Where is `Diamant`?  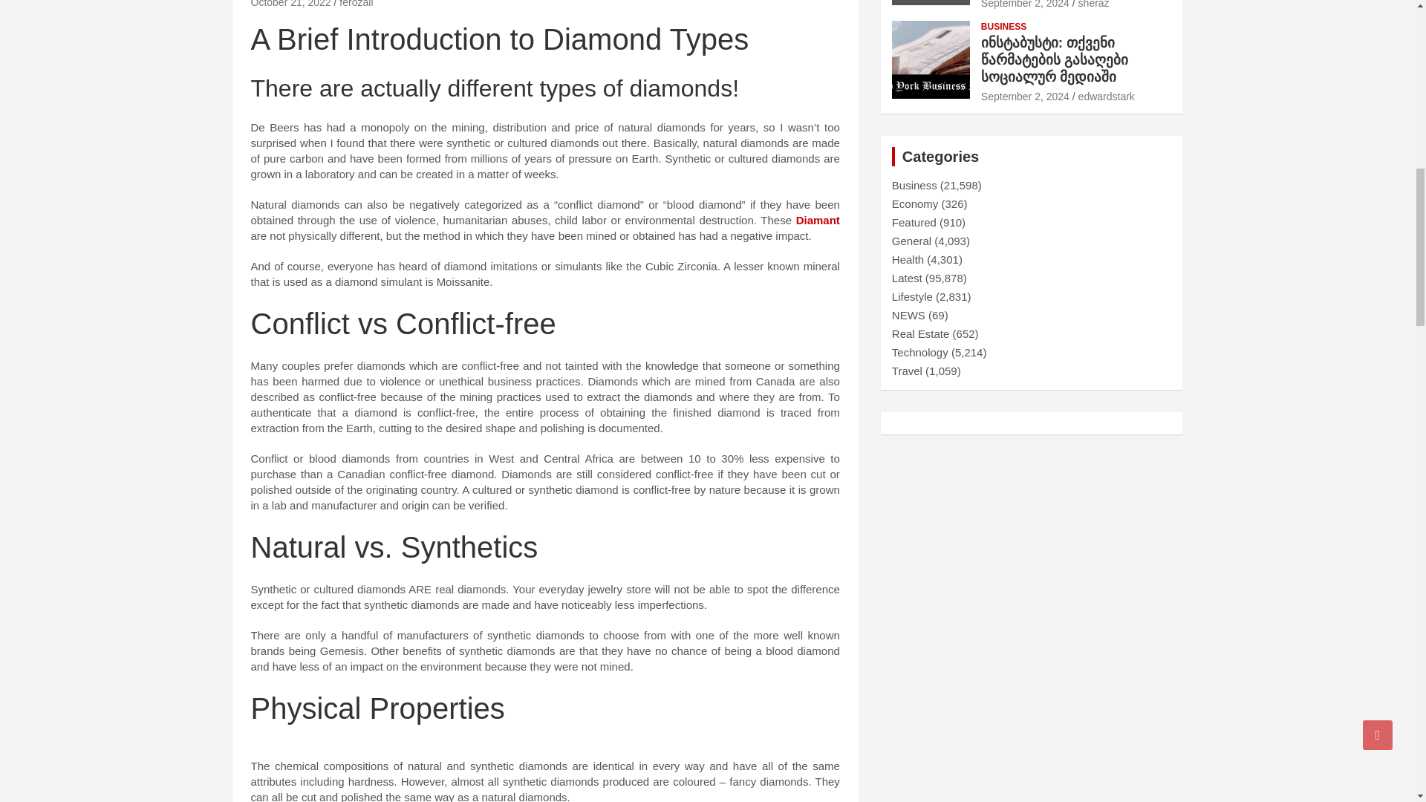
Diamant is located at coordinates (817, 220).